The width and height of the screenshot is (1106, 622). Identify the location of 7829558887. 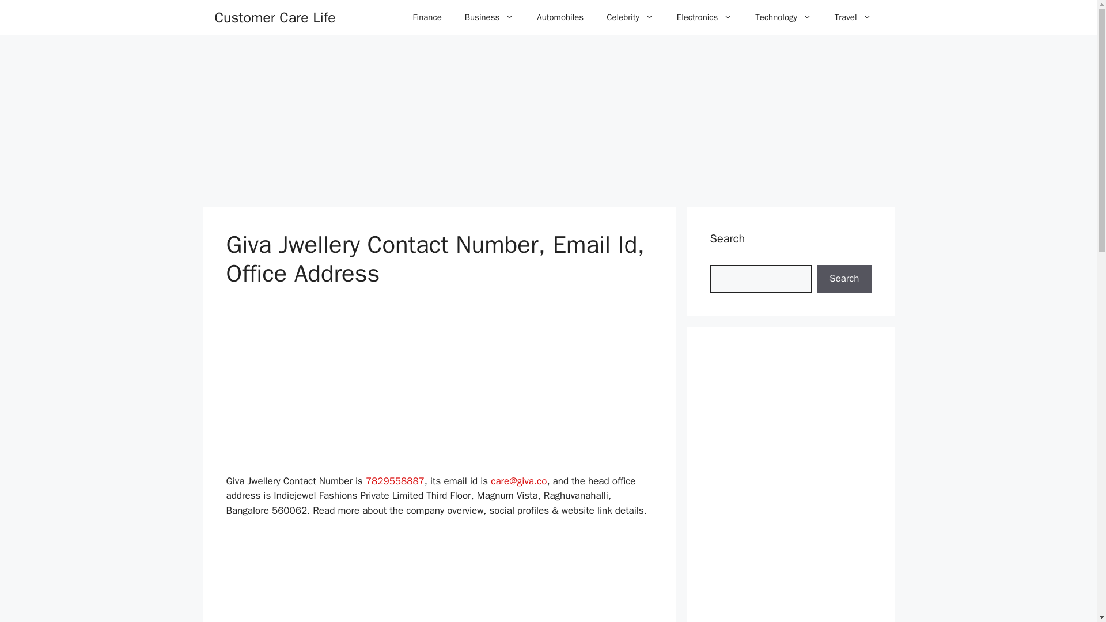
(395, 481).